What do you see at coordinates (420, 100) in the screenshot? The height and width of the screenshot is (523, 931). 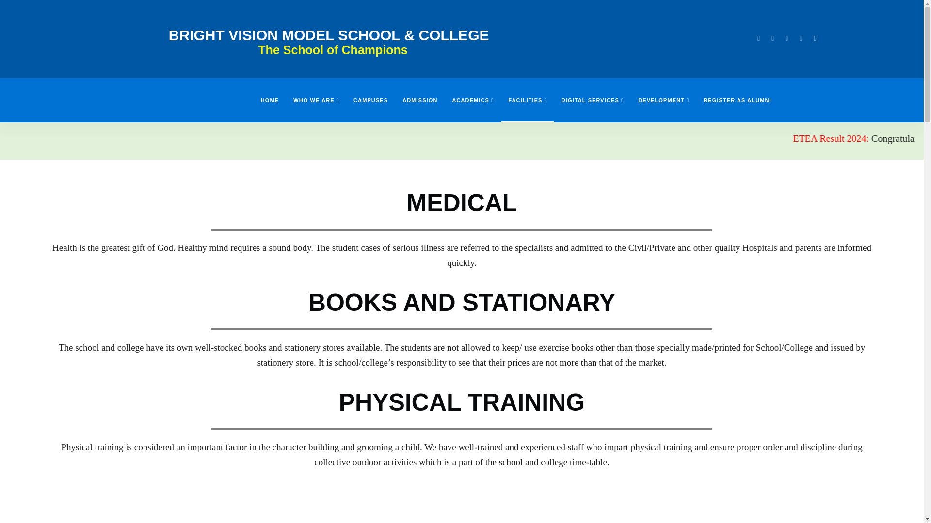 I see `ADMISSION` at bounding box center [420, 100].